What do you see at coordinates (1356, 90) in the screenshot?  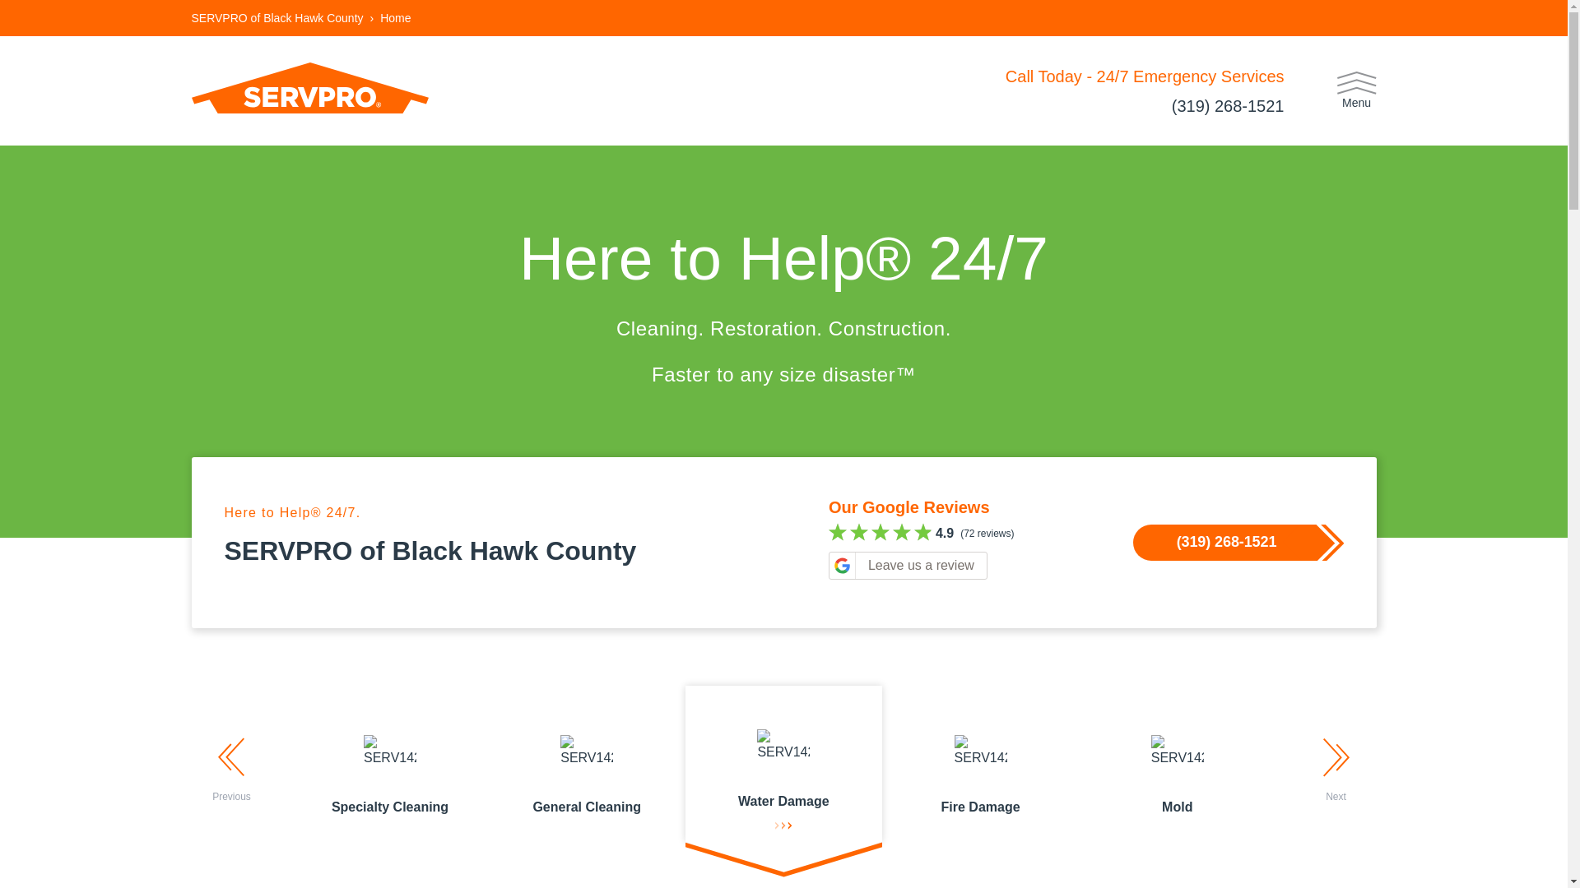 I see `Menu` at bounding box center [1356, 90].